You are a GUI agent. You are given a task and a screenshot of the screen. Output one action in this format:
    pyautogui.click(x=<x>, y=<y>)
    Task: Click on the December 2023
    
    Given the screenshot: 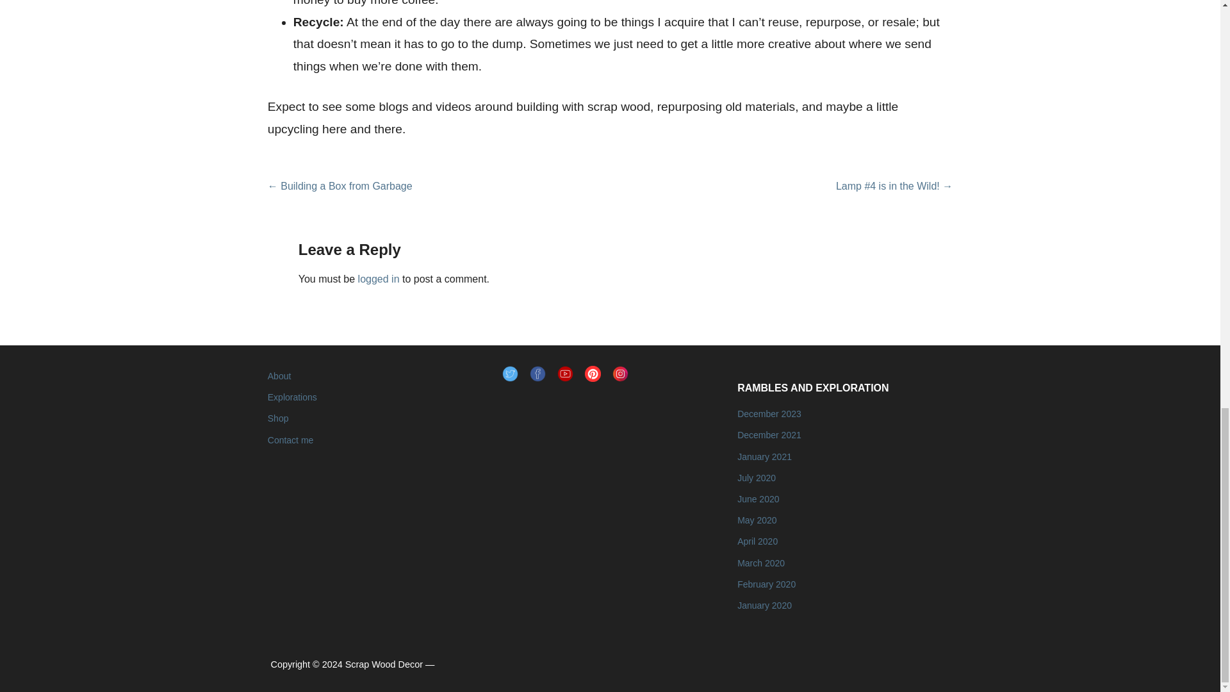 What is the action you would take?
    pyautogui.click(x=769, y=414)
    